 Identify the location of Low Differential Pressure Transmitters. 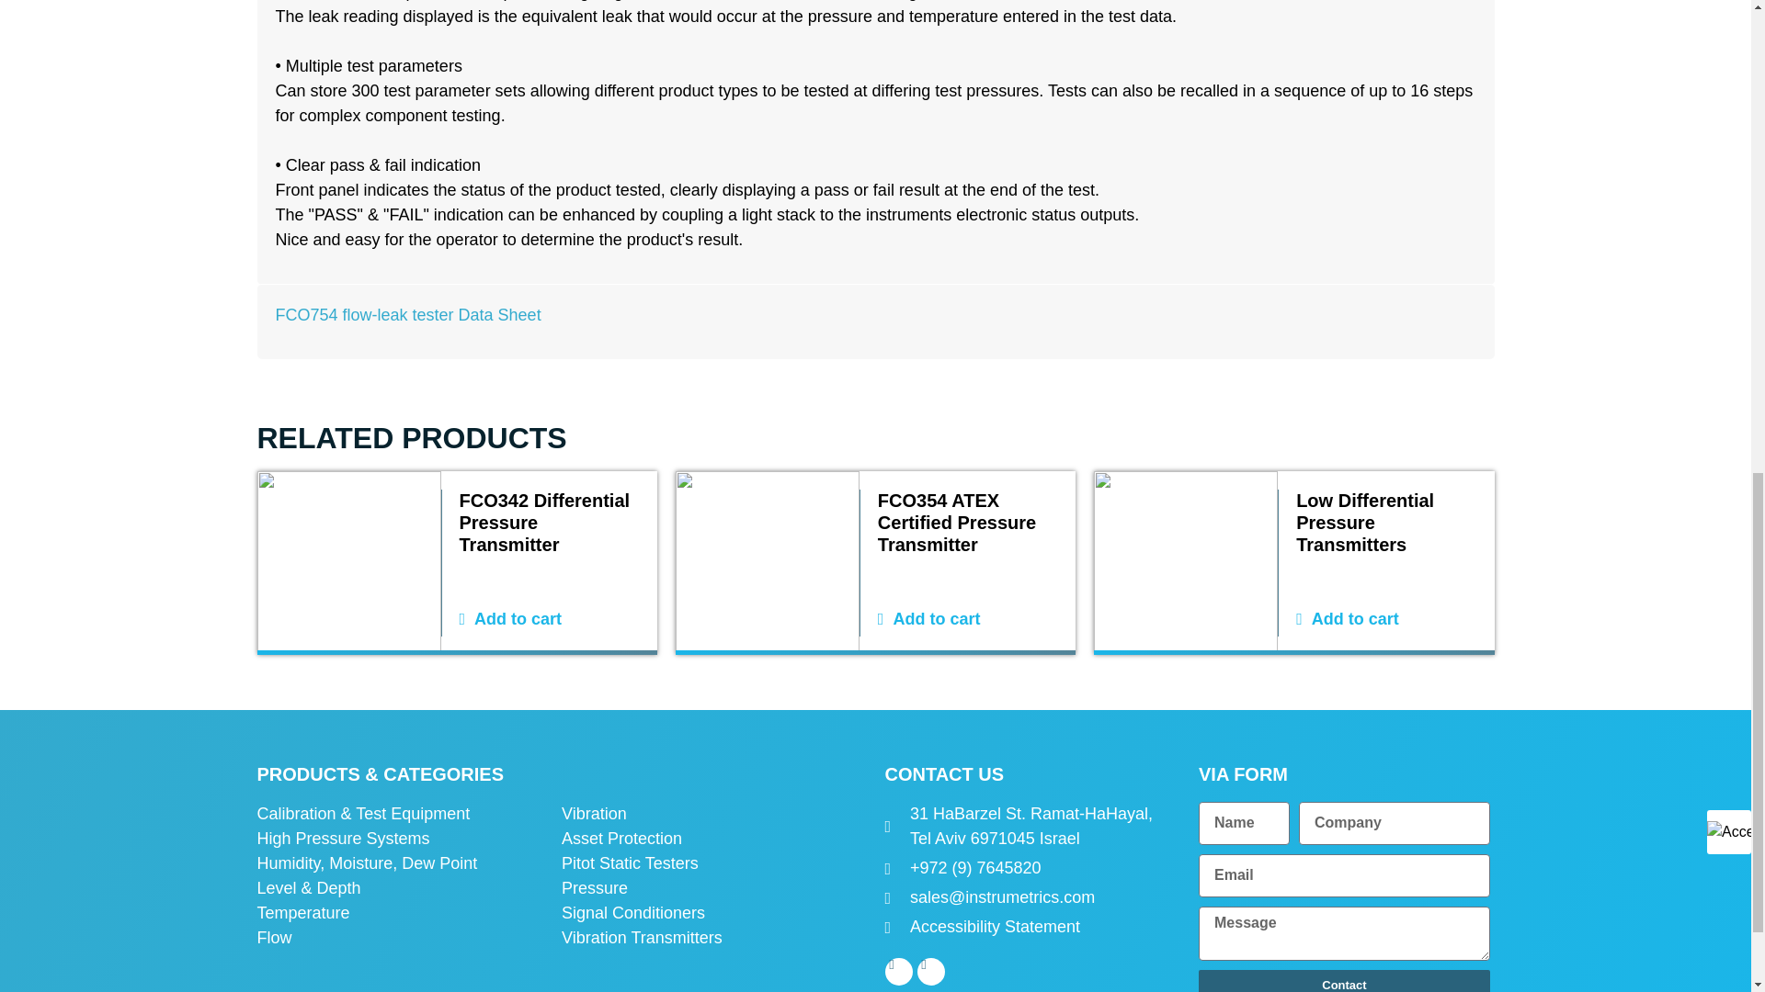
(1385, 522).